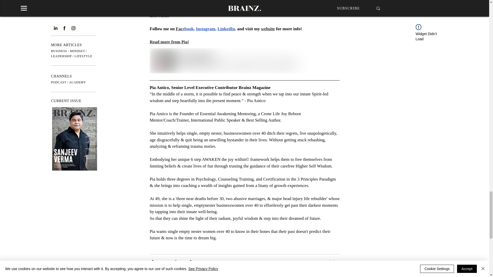 The image size is (493, 277). Describe the element at coordinates (268, 29) in the screenshot. I see `website` at that location.